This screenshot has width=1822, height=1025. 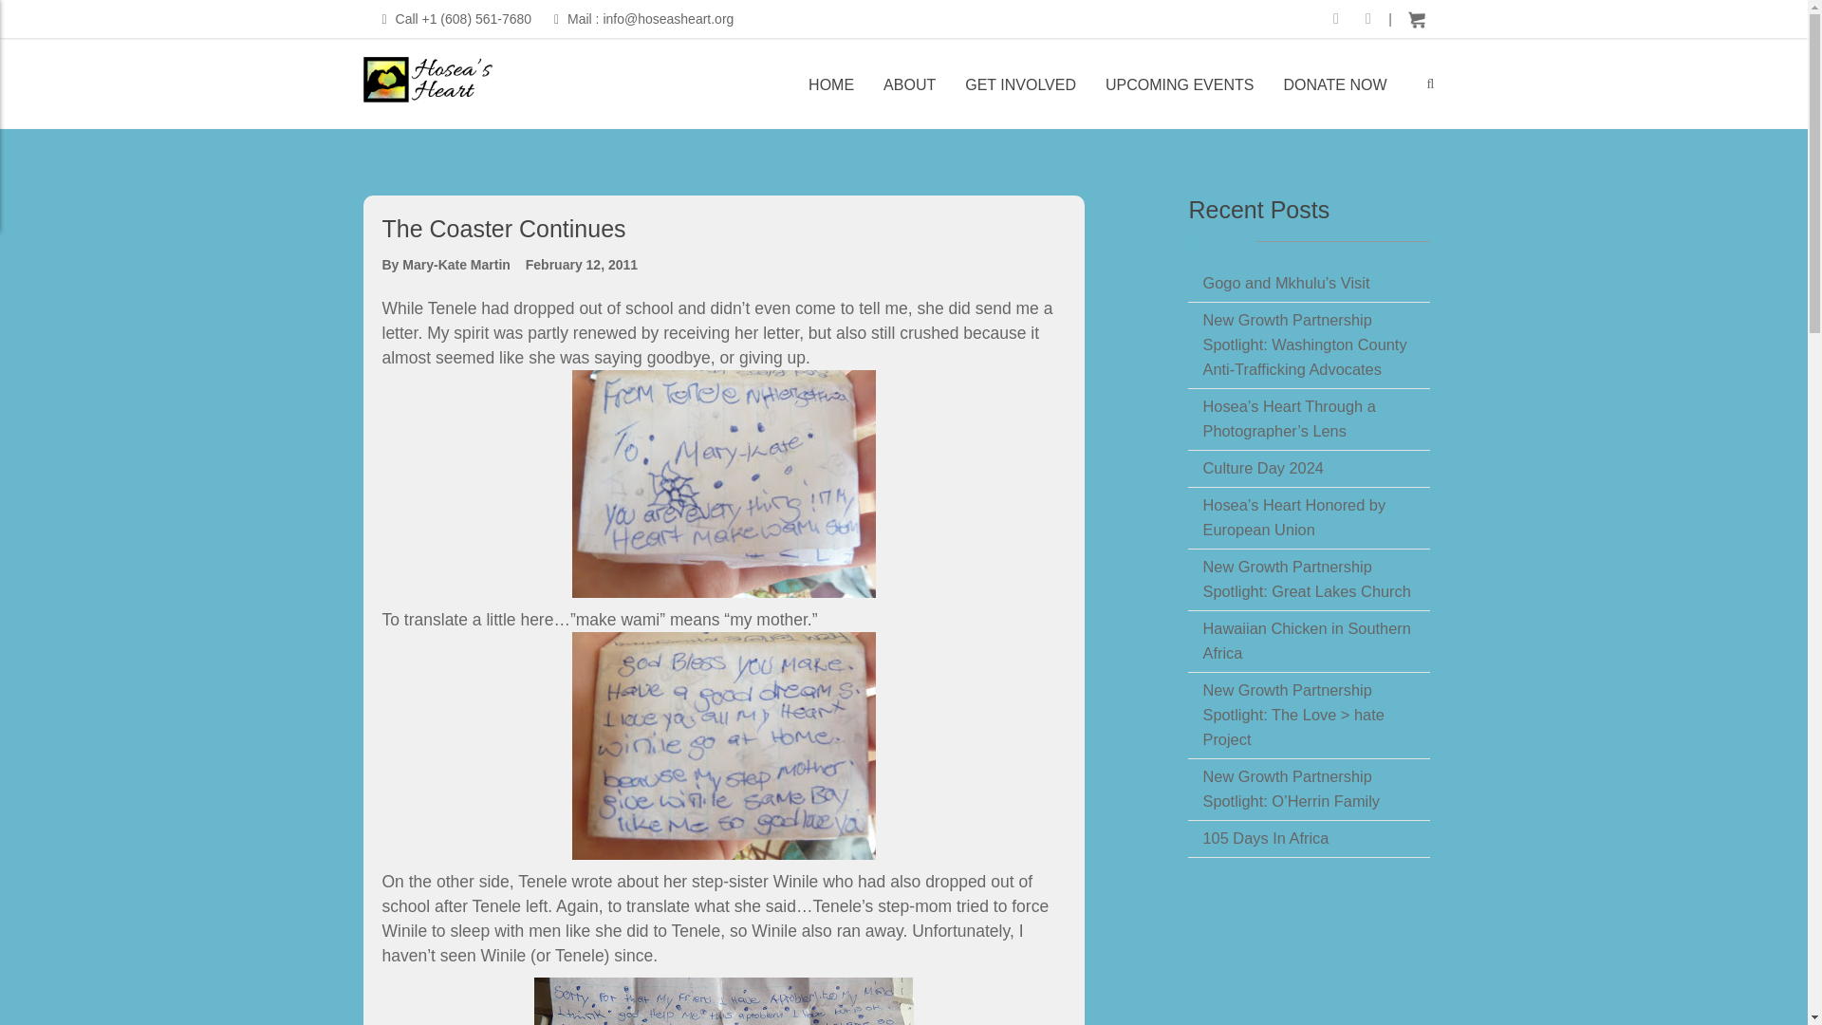 What do you see at coordinates (1020, 95) in the screenshot?
I see `GET INVOLVED` at bounding box center [1020, 95].